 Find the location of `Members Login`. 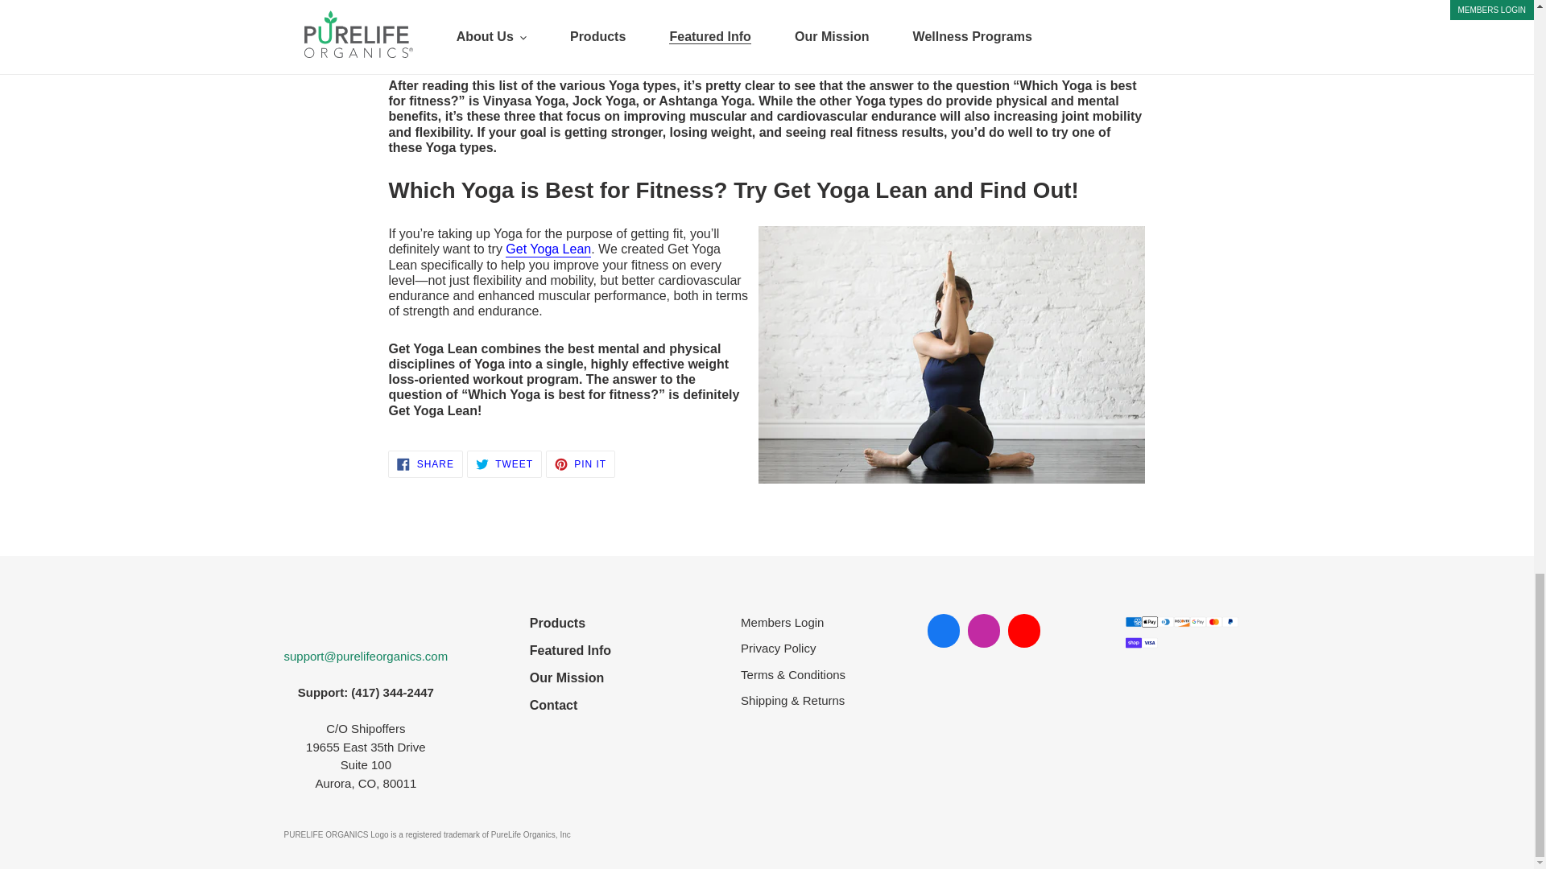

Members Login is located at coordinates (570, 650).